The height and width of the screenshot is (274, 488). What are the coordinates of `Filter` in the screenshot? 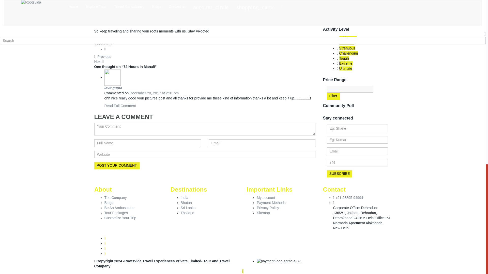 It's located at (333, 96).